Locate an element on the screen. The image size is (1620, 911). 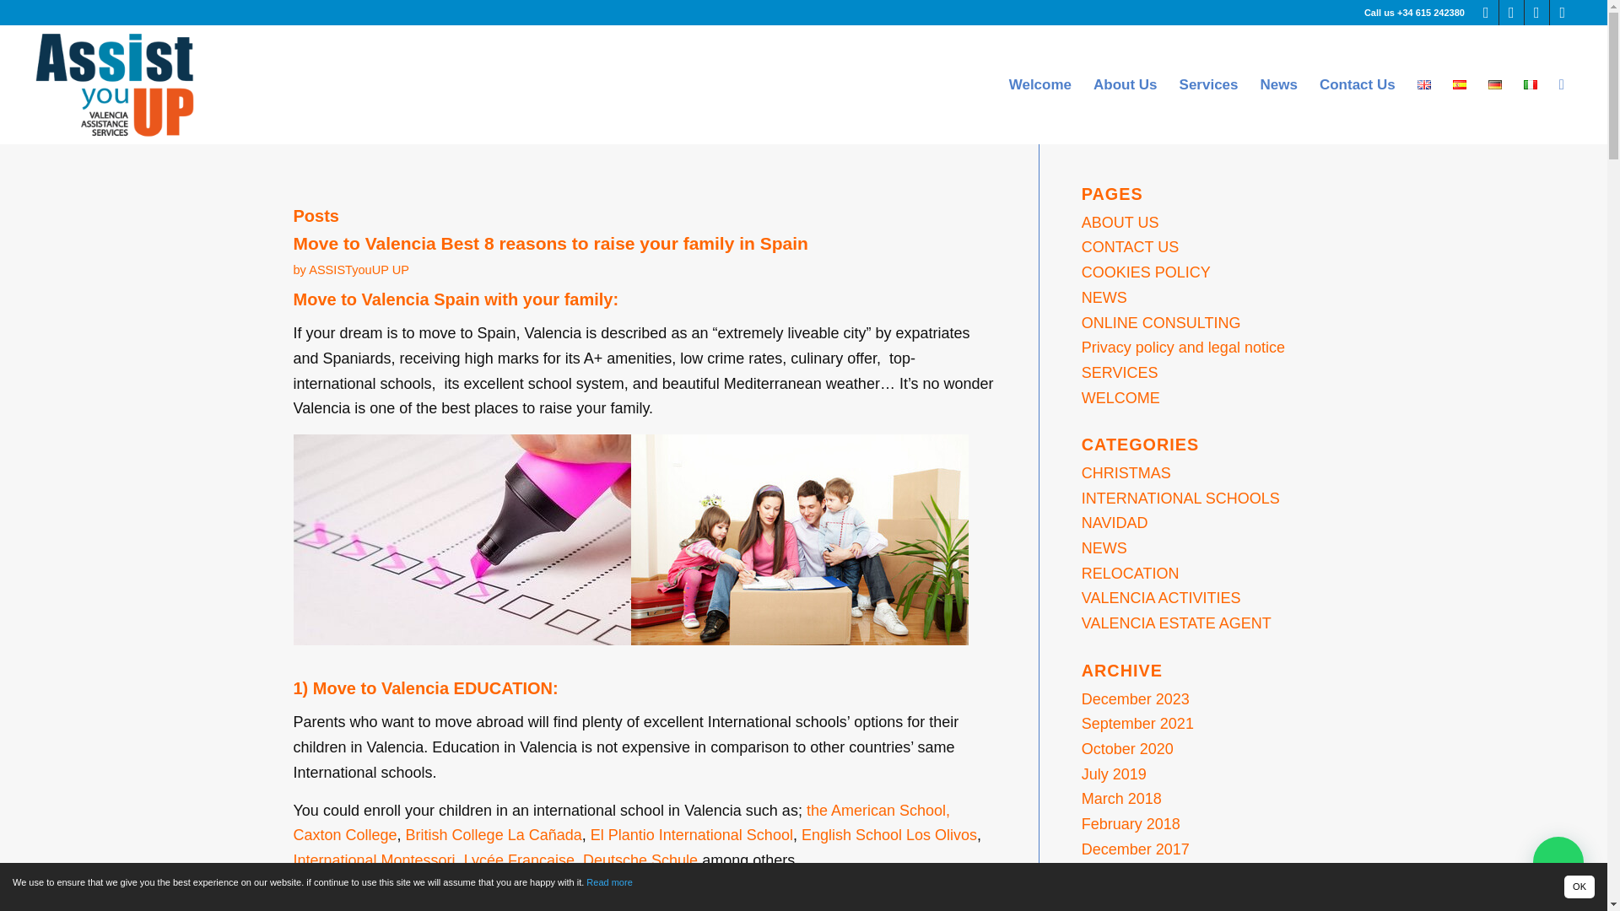
Posts by ASSISTyouUP UP is located at coordinates (359, 270).